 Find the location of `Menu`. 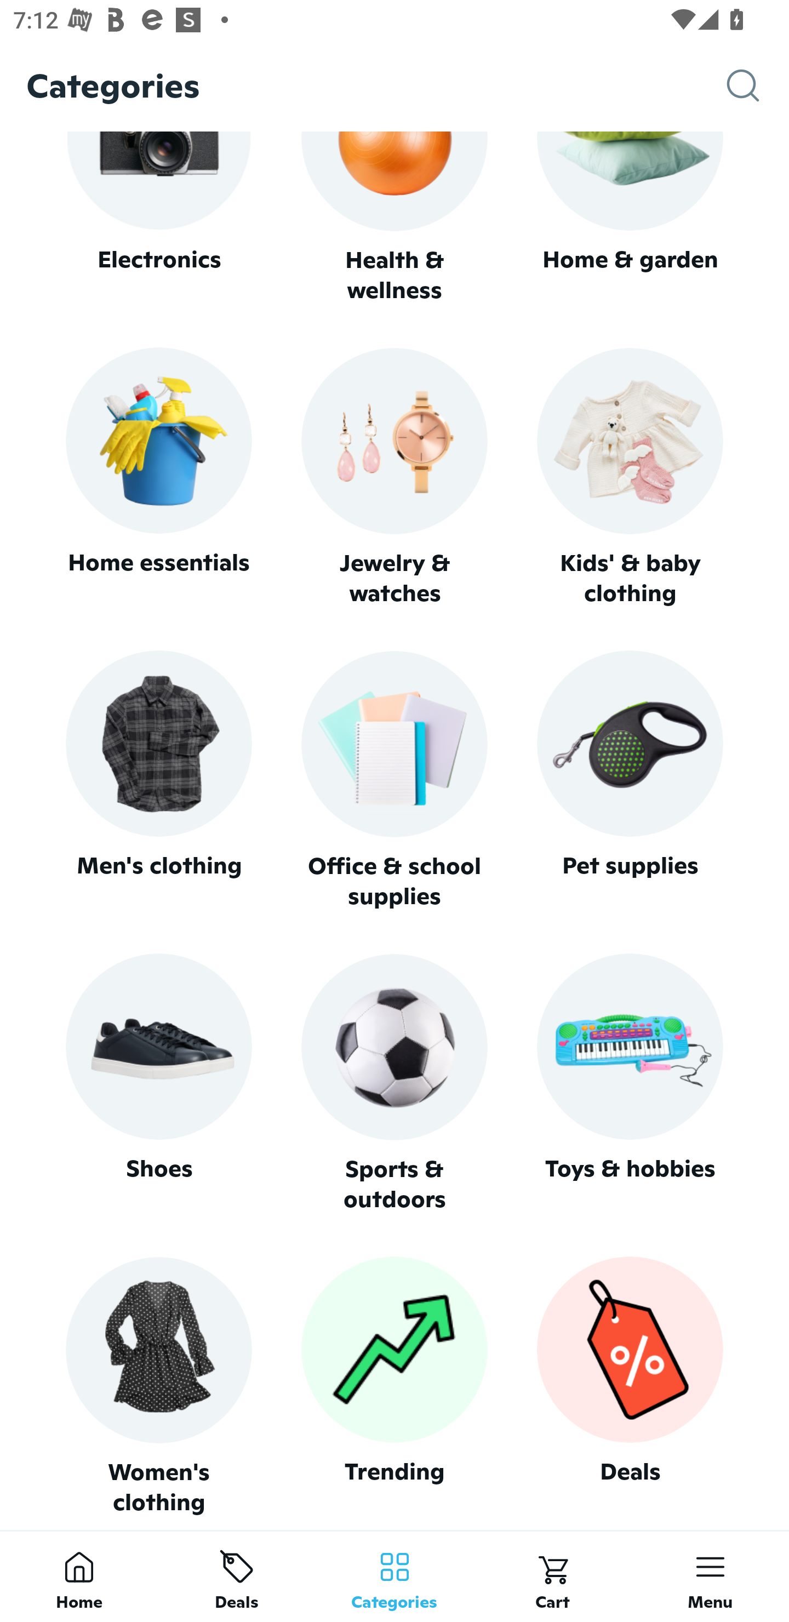

Menu is located at coordinates (710, 1576).